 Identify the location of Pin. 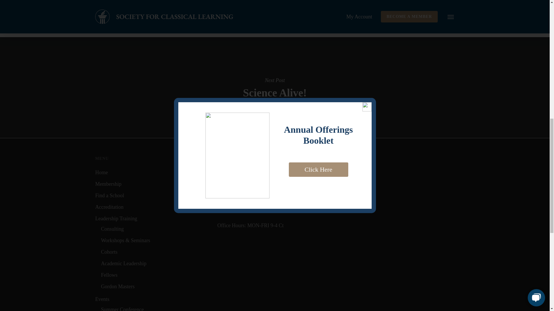
(294, 5).